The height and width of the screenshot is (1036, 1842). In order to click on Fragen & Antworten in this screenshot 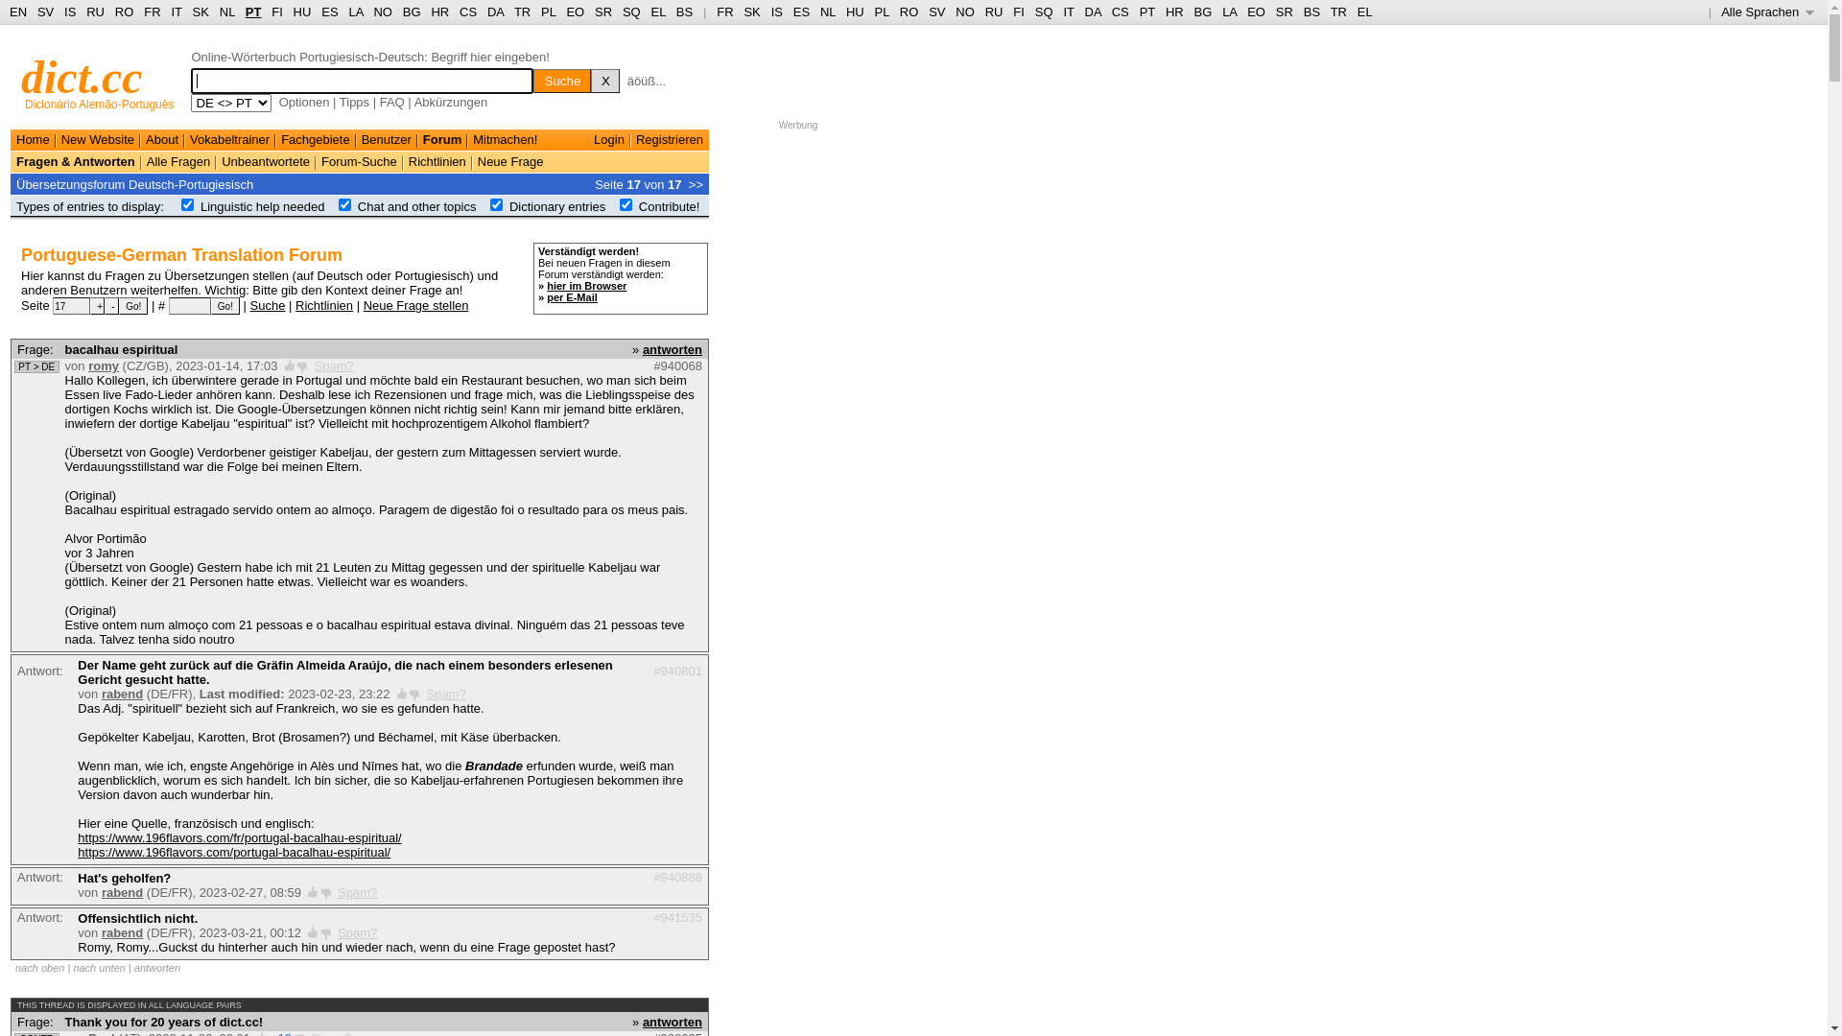, I will do `click(76, 161)`.